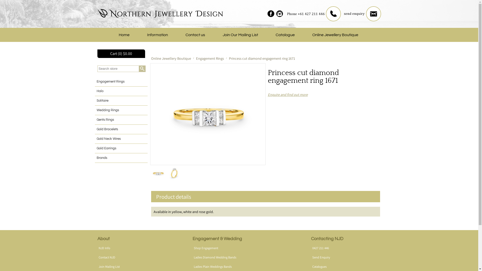 The height and width of the screenshot is (271, 482). Describe the element at coordinates (215, 257) in the screenshot. I see `Ladies Diamond Wedding Bands` at that location.